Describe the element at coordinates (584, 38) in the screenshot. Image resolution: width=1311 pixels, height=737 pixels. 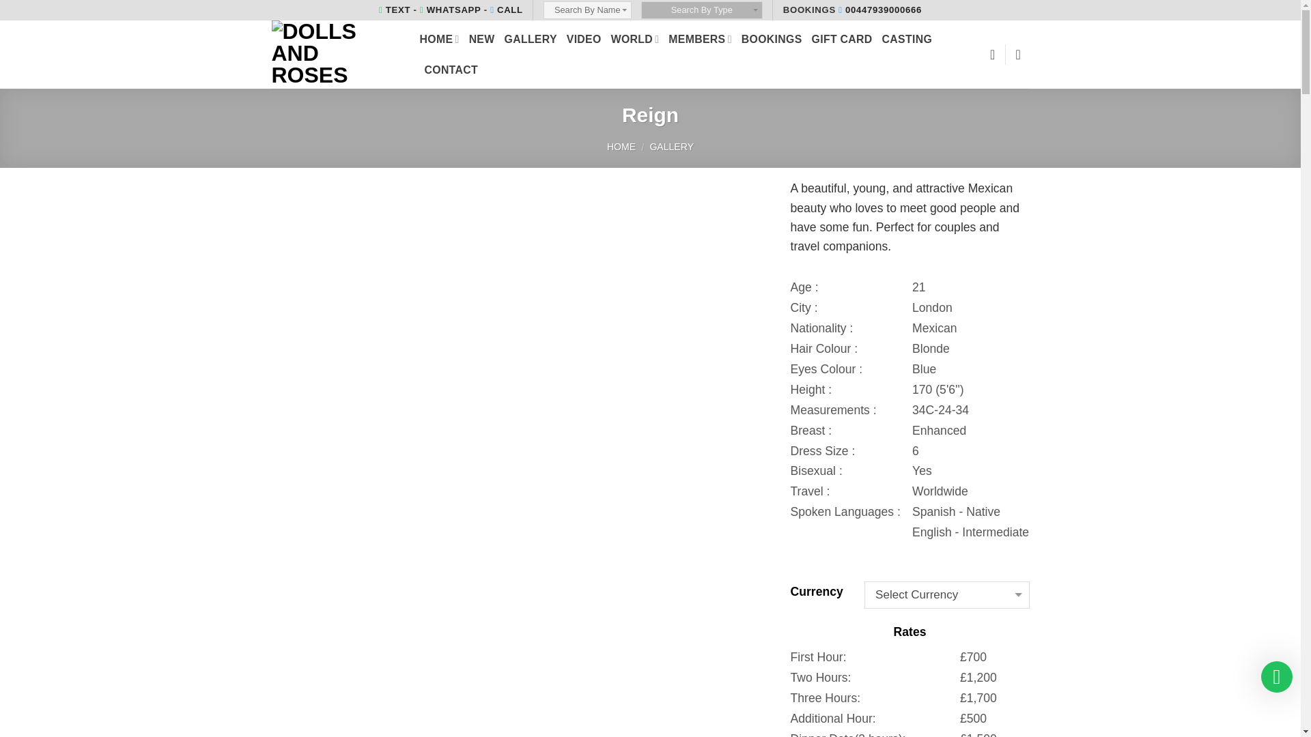
I see `VIDEO` at that location.